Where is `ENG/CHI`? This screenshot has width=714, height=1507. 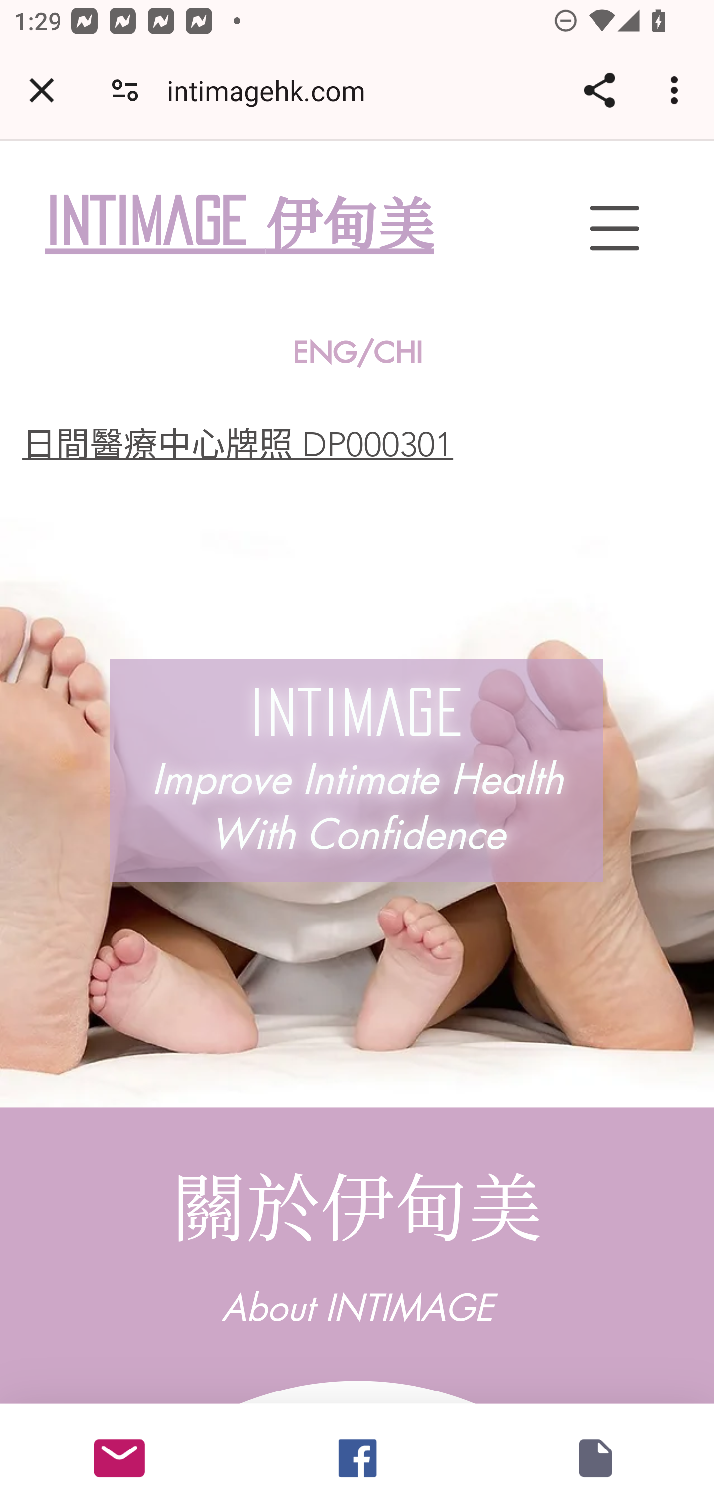 ENG/CHI is located at coordinates (358, 353).